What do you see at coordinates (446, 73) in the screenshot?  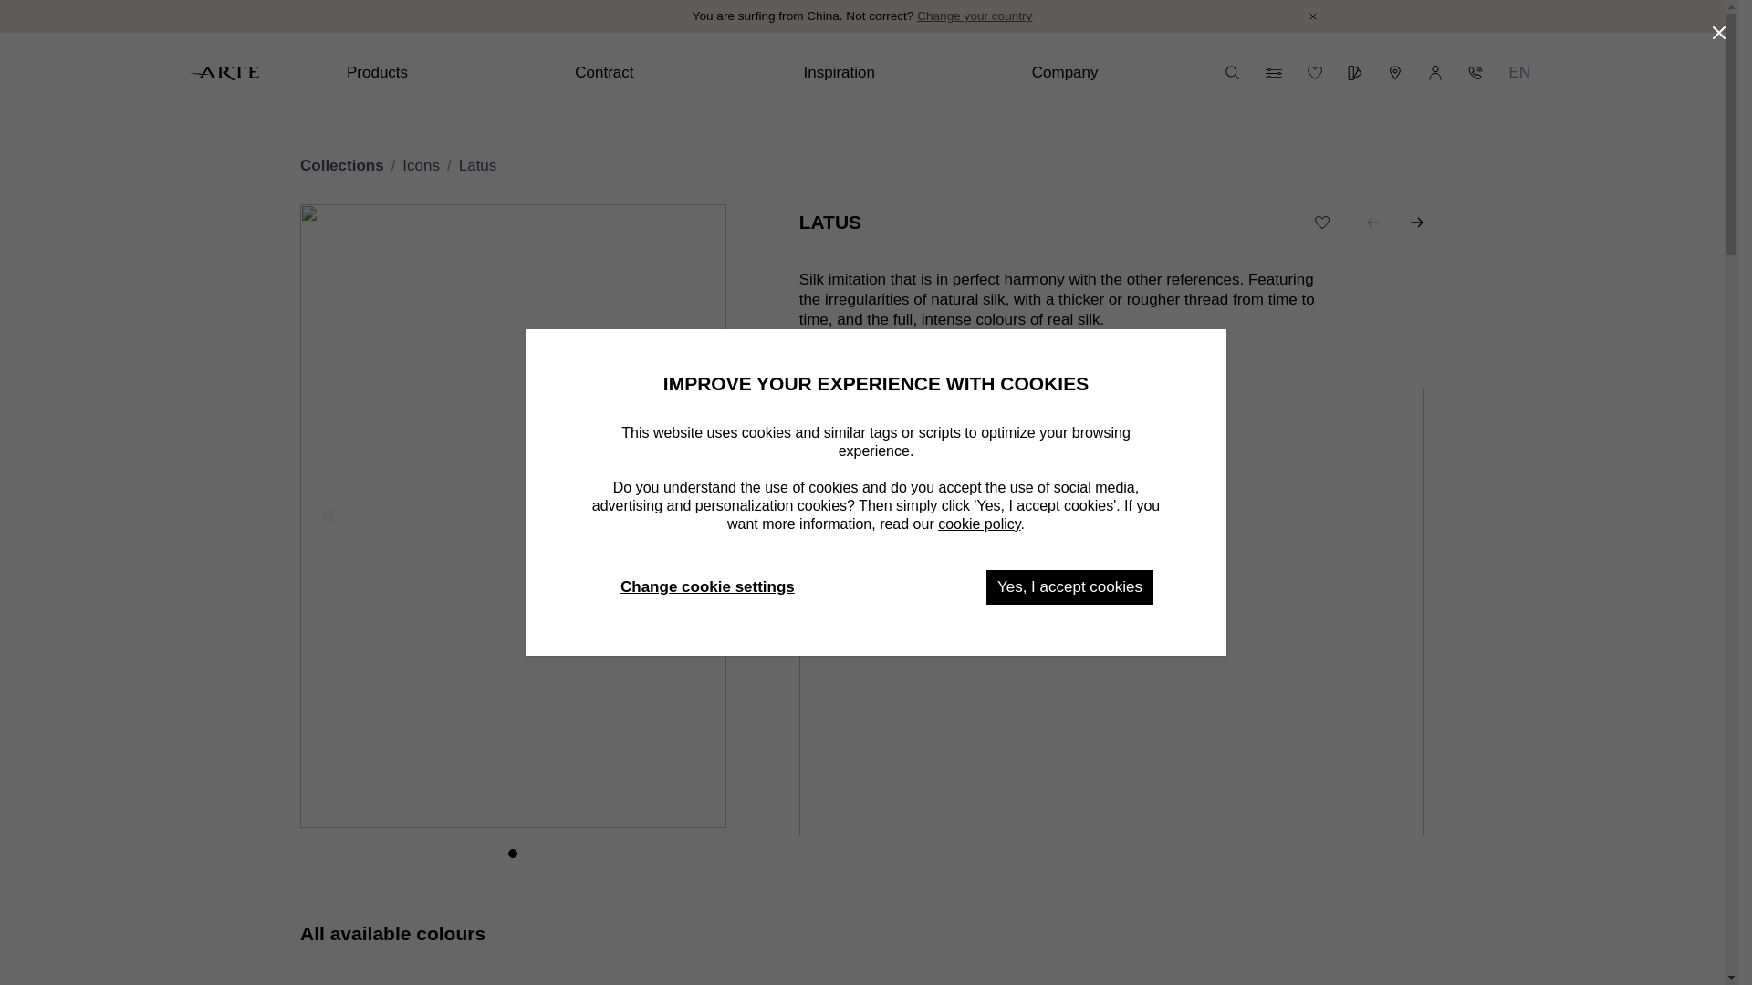 I see `Products` at bounding box center [446, 73].